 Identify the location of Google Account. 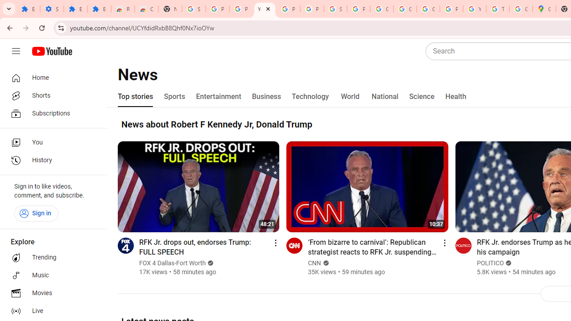
(381, 9).